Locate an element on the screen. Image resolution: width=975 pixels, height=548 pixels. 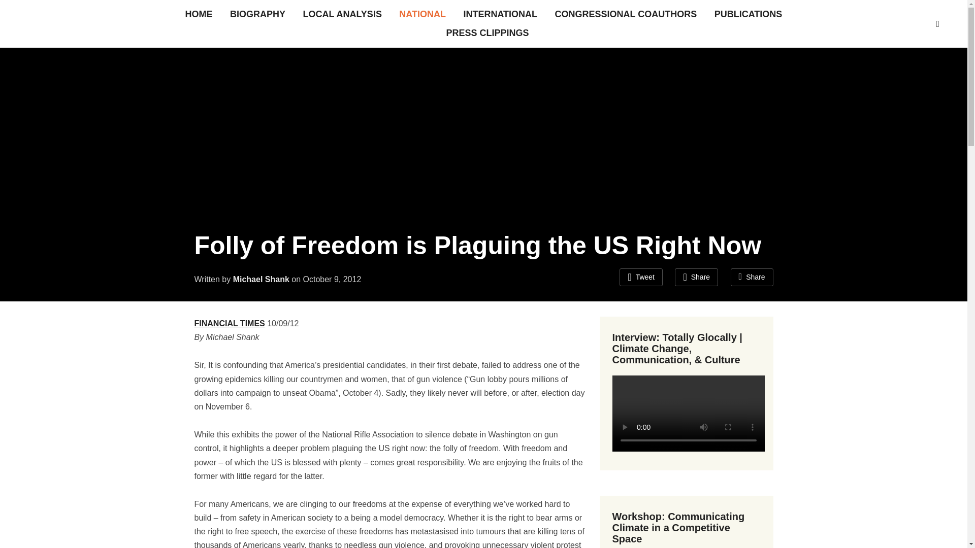
Posts by Michael Shank is located at coordinates (261, 279).